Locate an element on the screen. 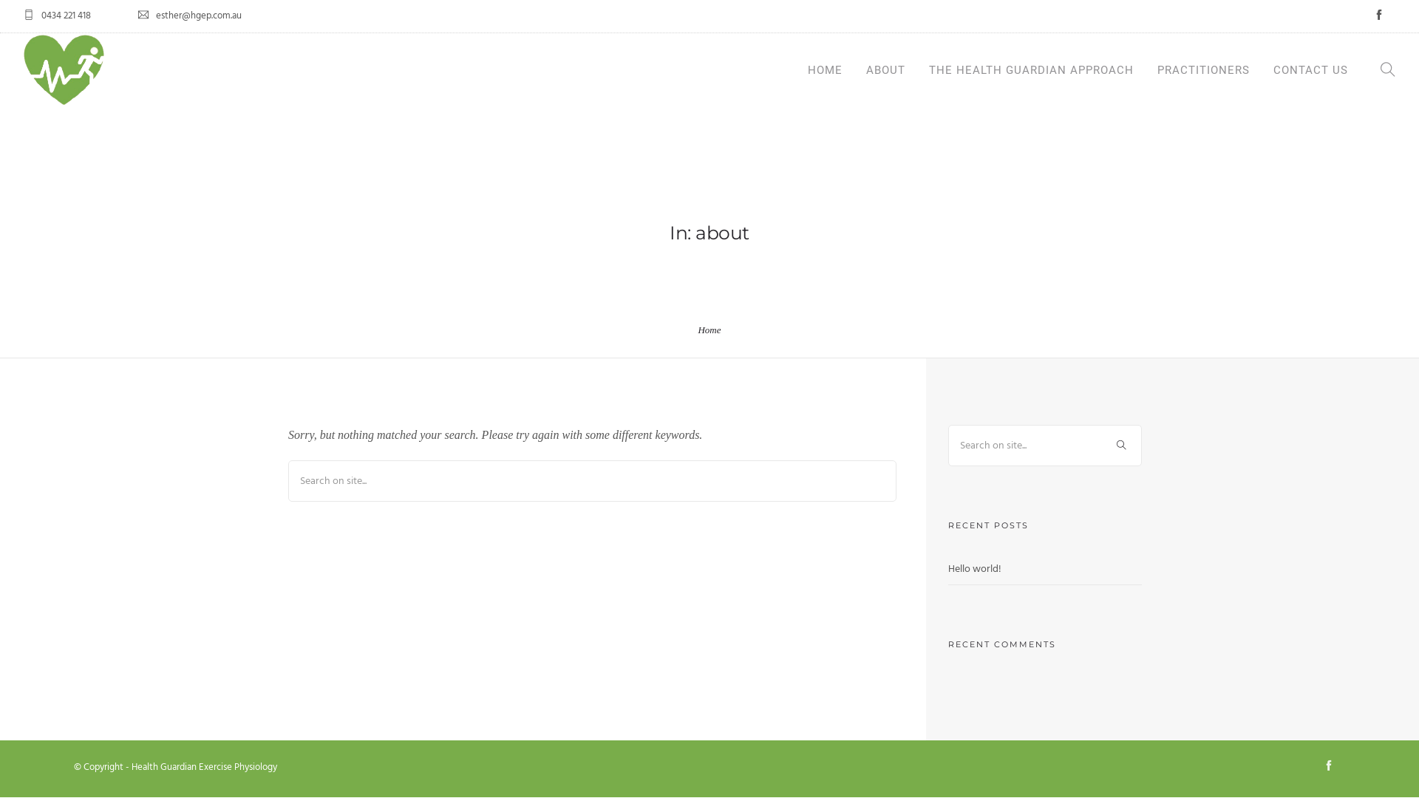  HOME is located at coordinates (825, 70).